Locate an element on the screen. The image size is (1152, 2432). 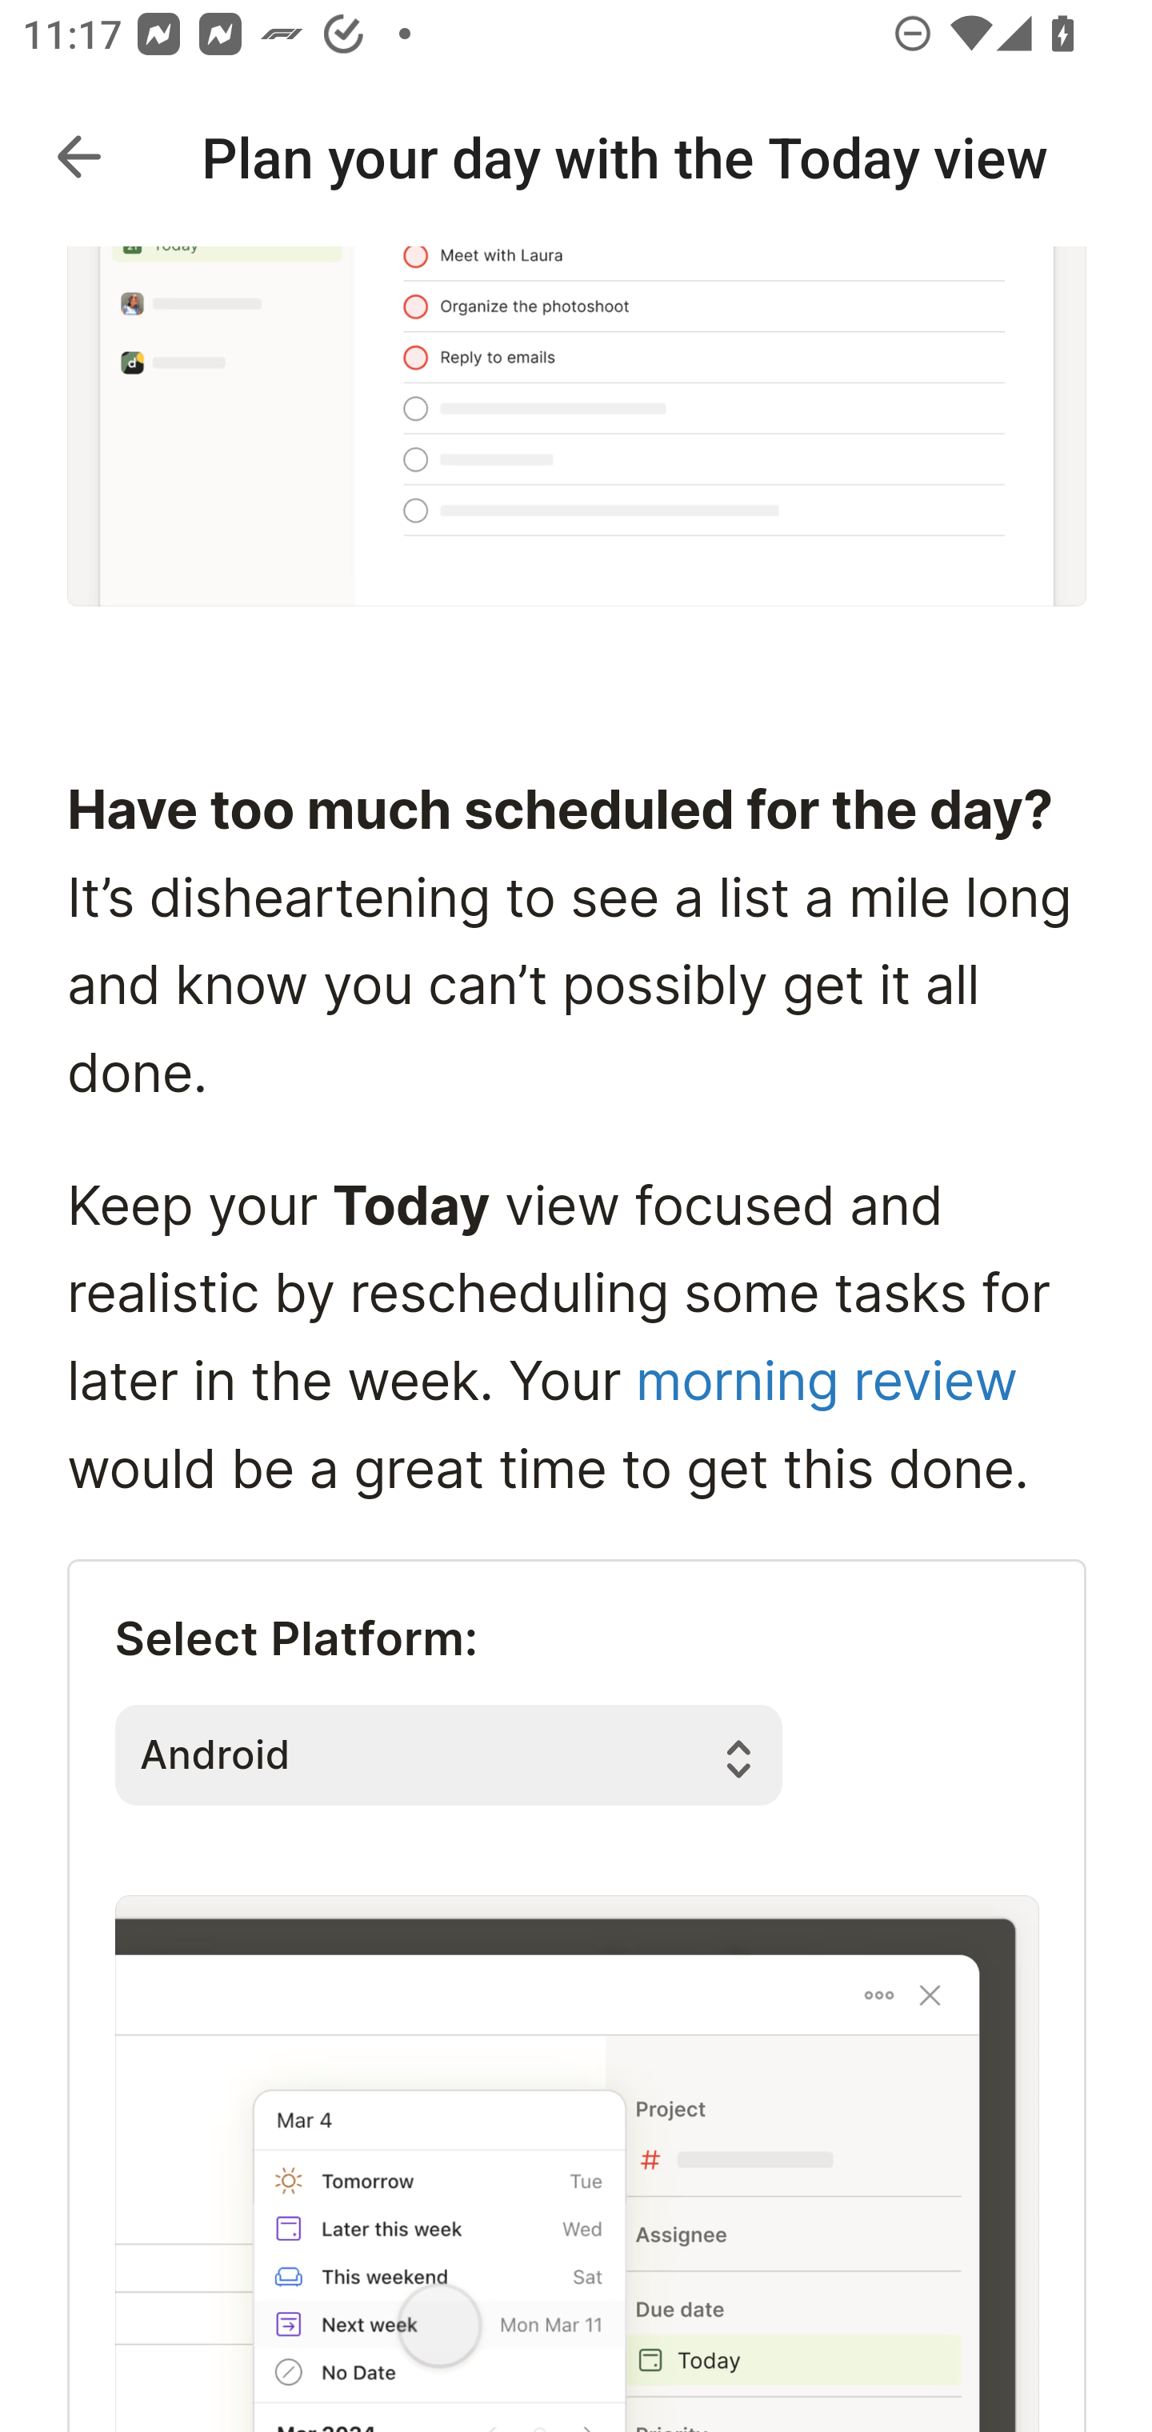
Android is located at coordinates (449, 1754).